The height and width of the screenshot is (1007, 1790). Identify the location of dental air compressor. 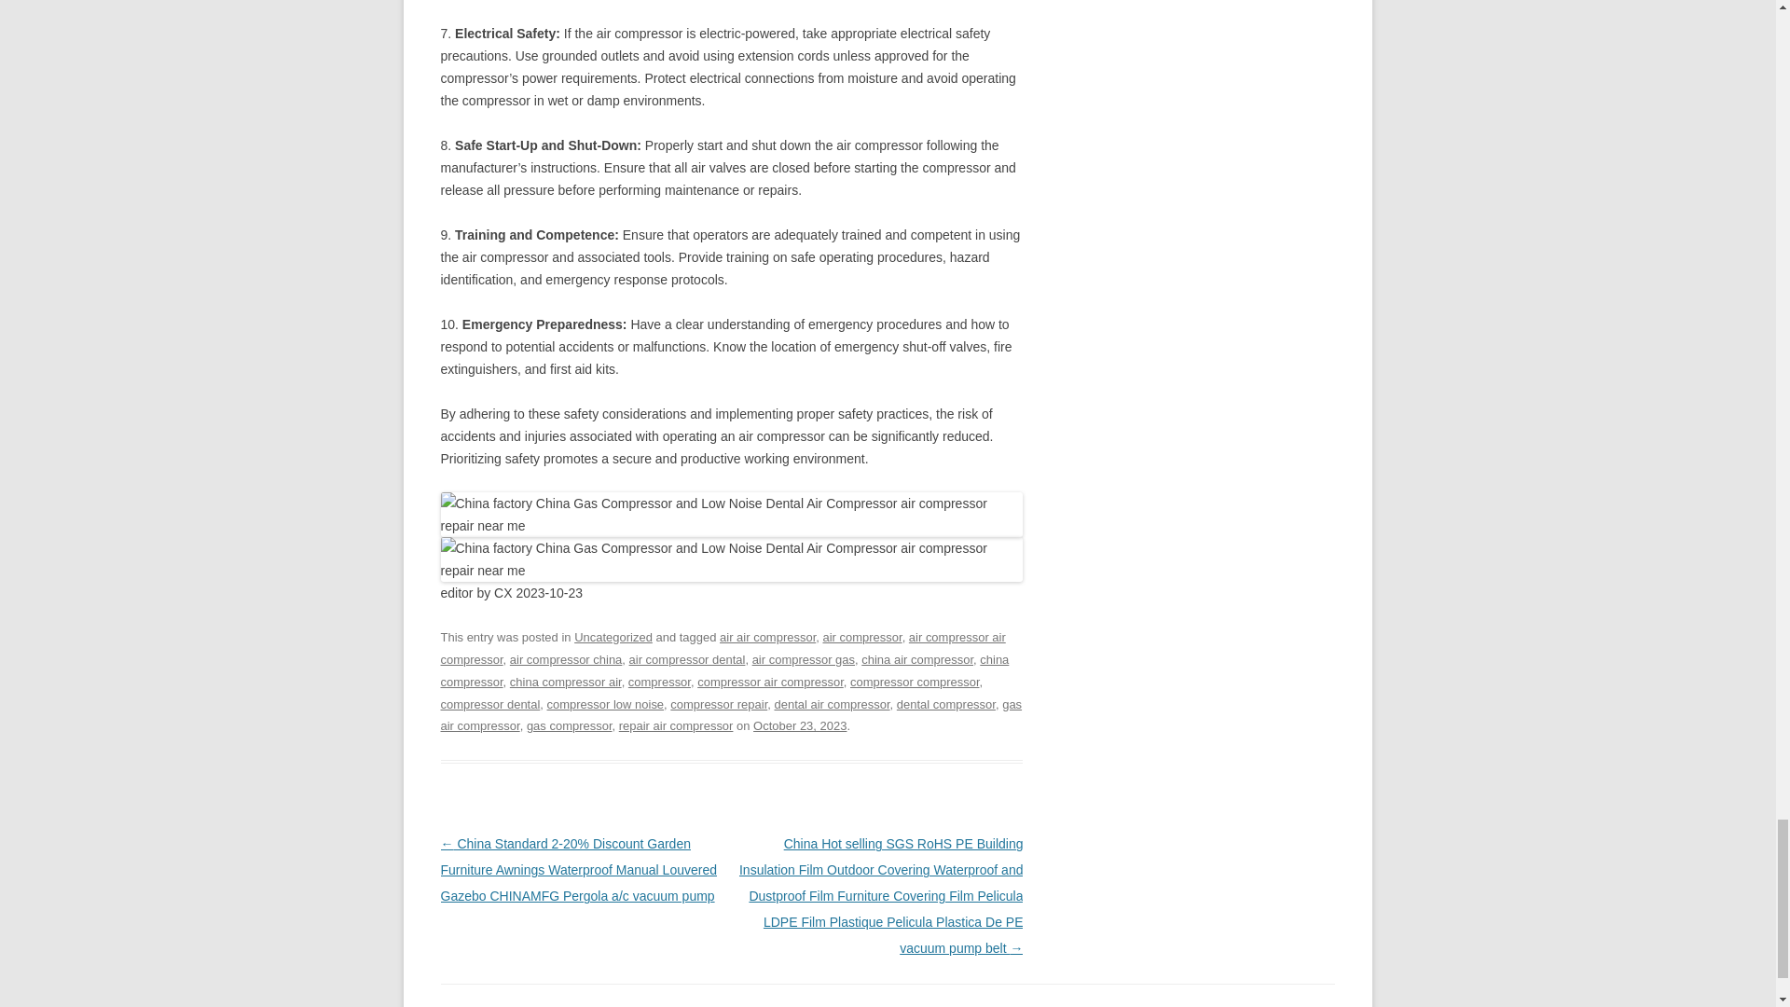
(832, 703).